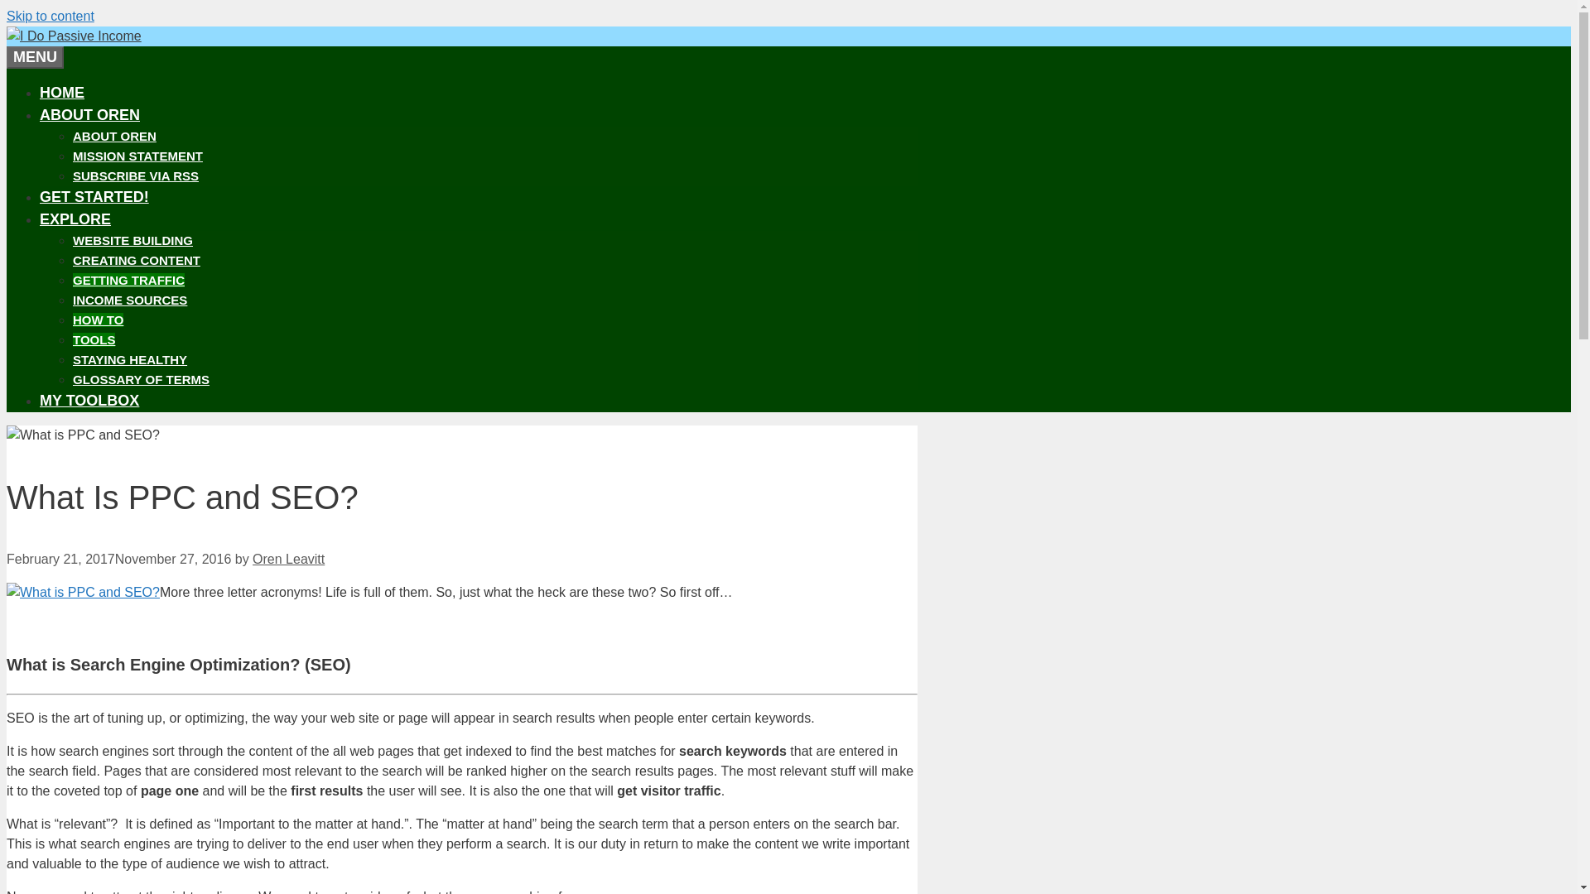  What do you see at coordinates (75, 219) in the screenshot?
I see `EXPLORE` at bounding box center [75, 219].